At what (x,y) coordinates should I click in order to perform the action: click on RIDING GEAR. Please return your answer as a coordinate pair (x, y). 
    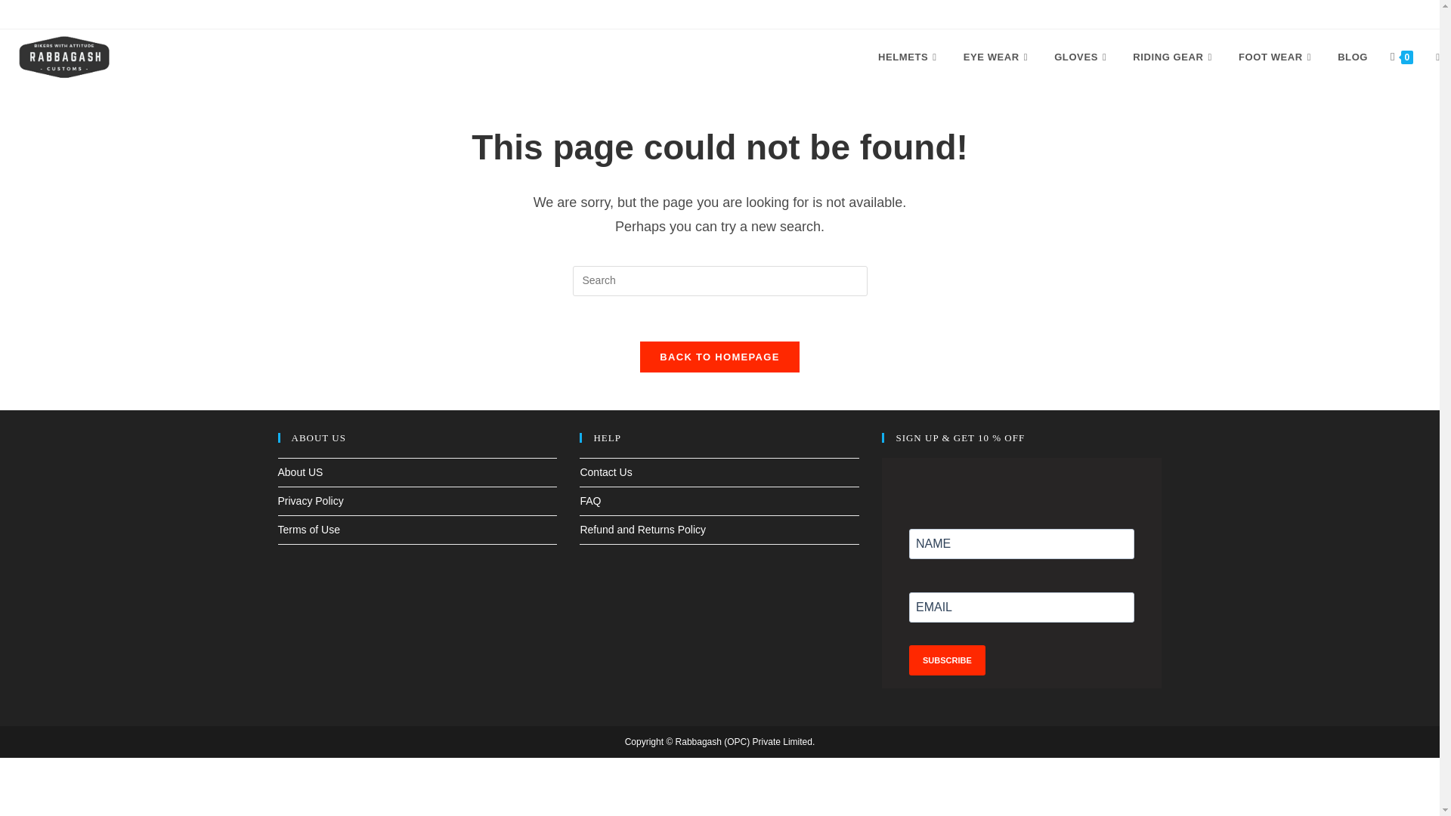
    Looking at the image, I should click on (1174, 57).